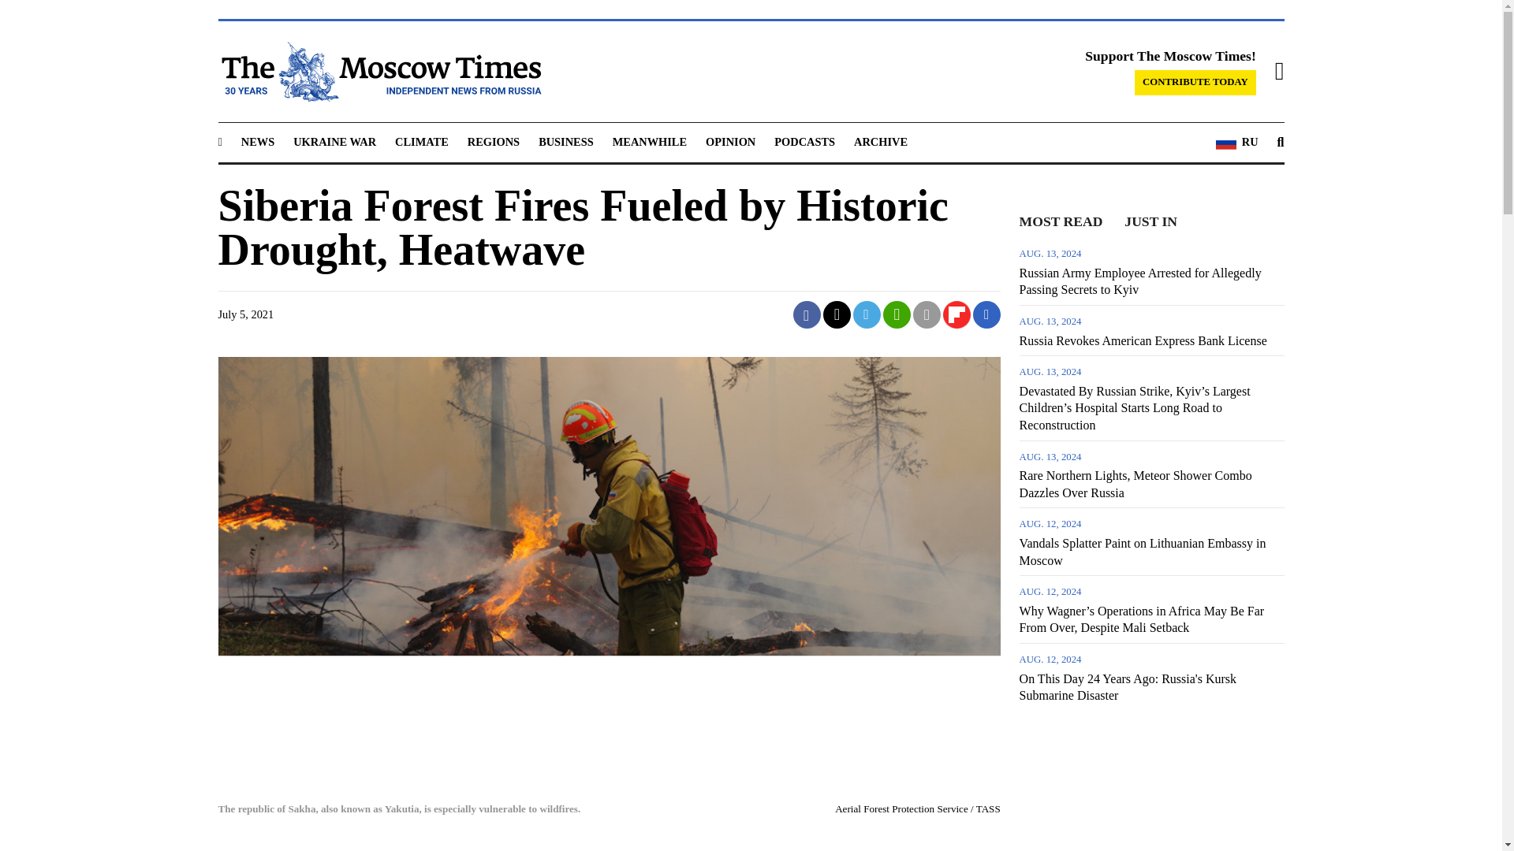 The height and width of the screenshot is (851, 1514). Describe the element at coordinates (837, 314) in the screenshot. I see `Share on Twitter` at that location.